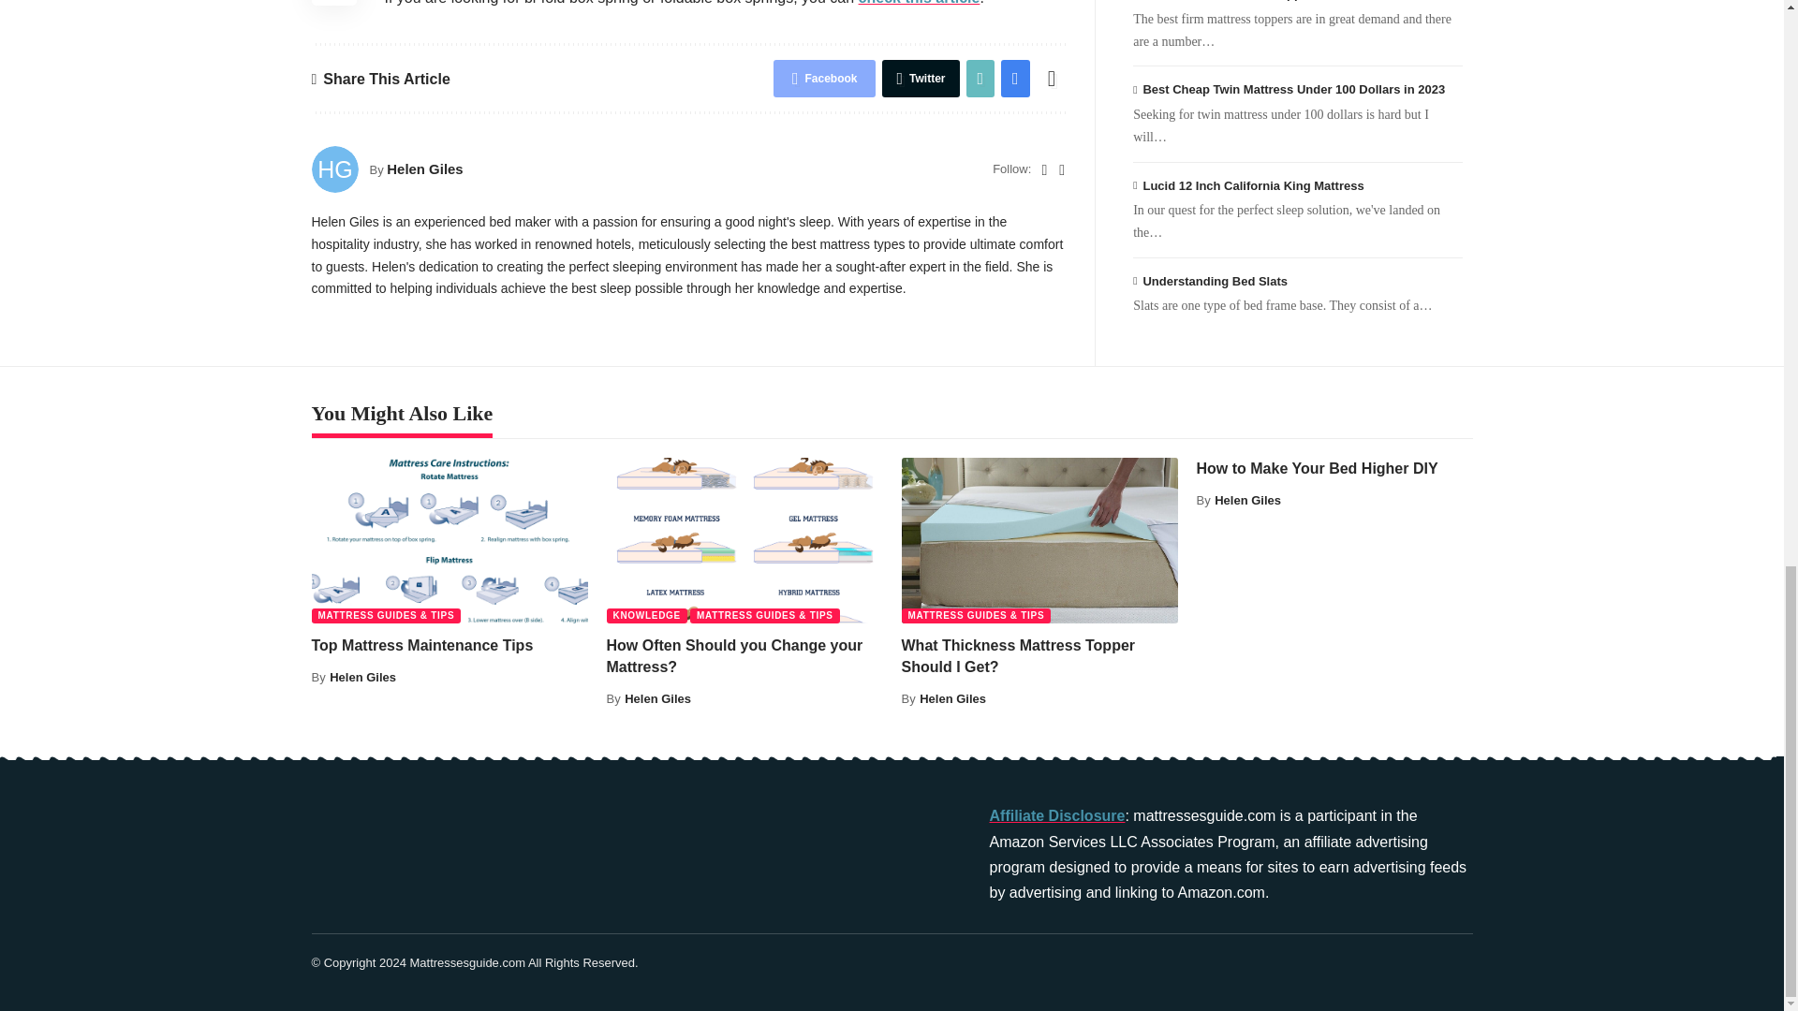  I want to click on Top Mattress Maintenance Tips, so click(449, 541).